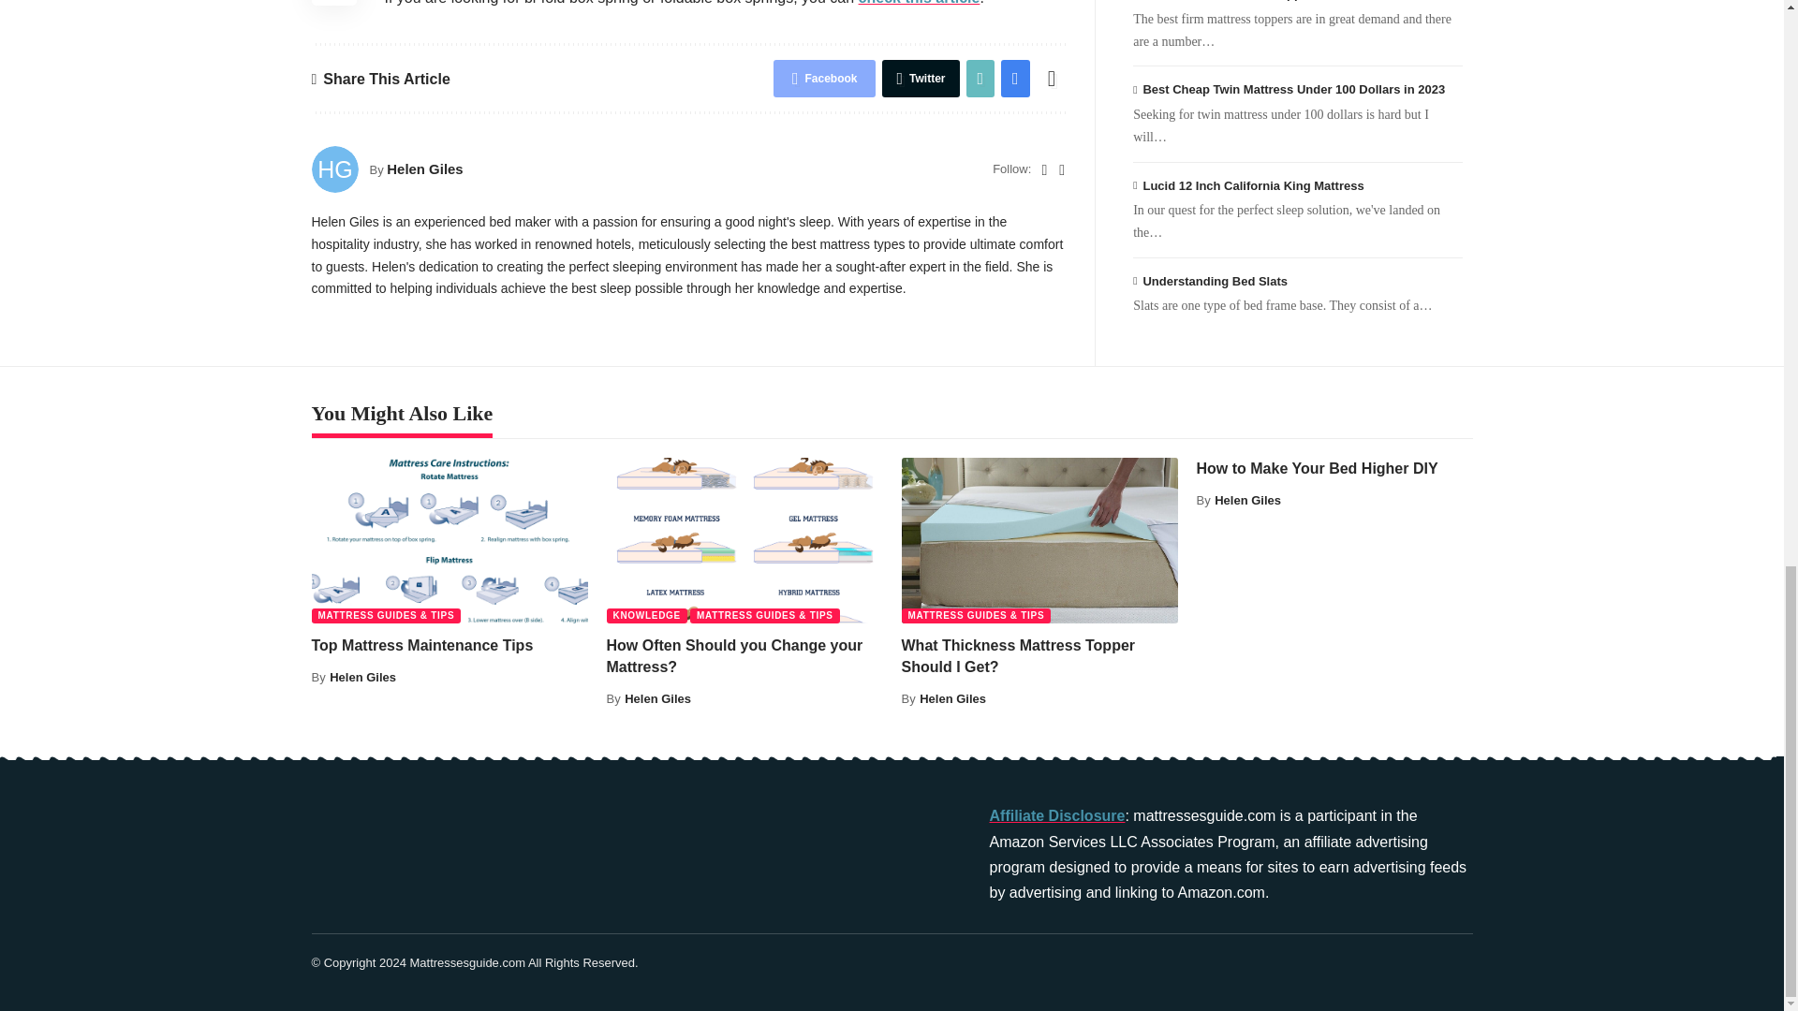  I want to click on Top Mattress Maintenance Tips, so click(449, 541).